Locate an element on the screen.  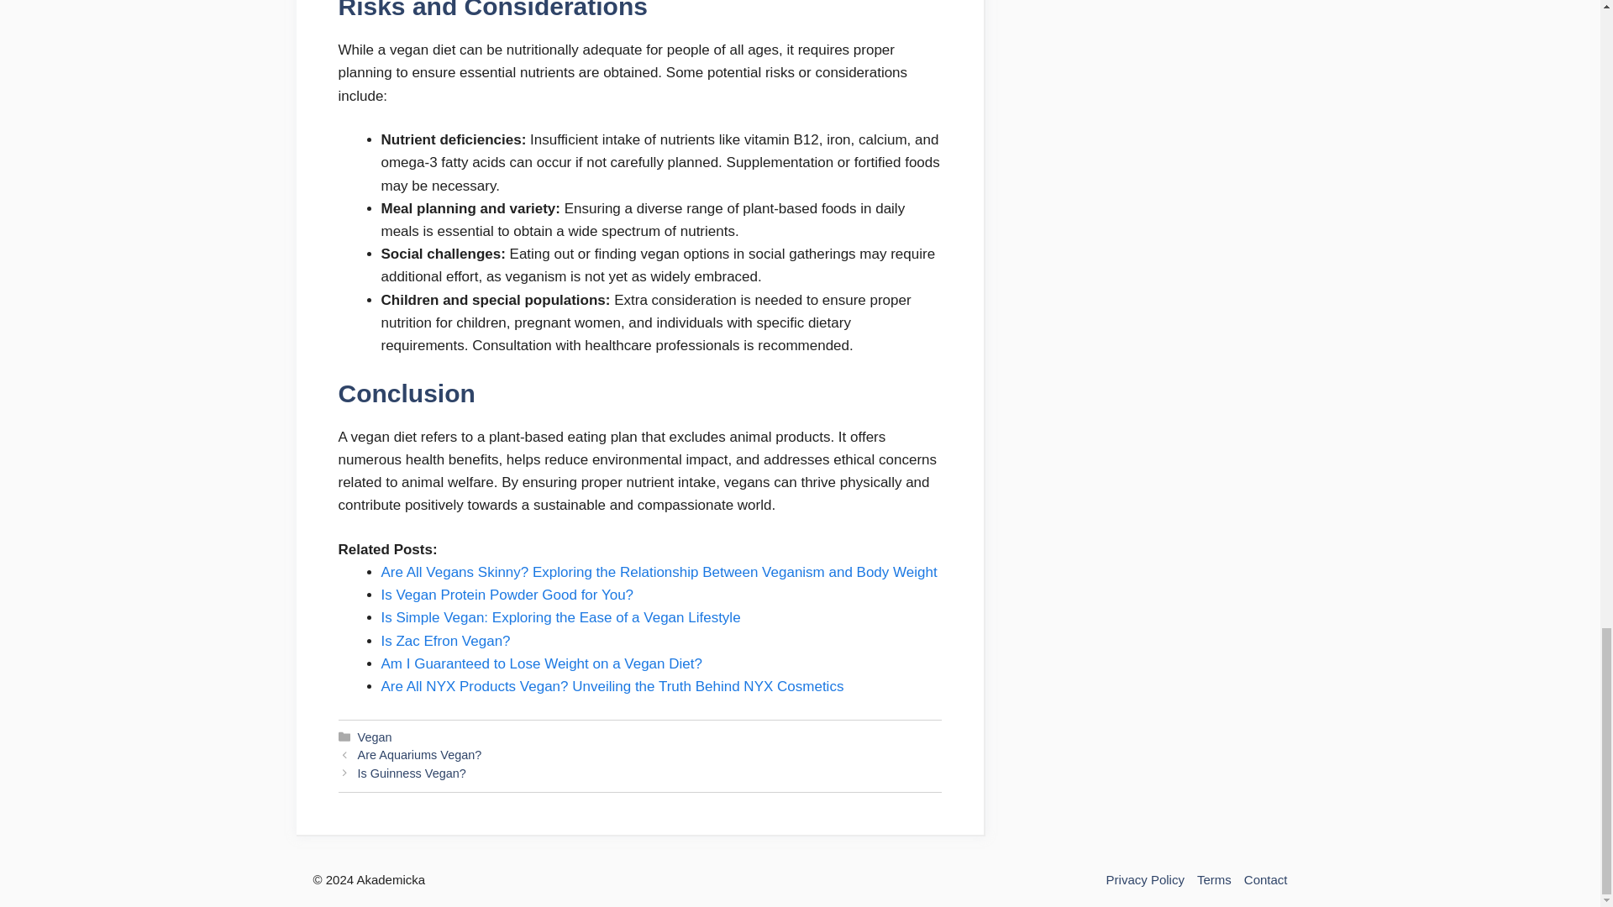
Is Zac Efron Vegan? is located at coordinates (445, 641).